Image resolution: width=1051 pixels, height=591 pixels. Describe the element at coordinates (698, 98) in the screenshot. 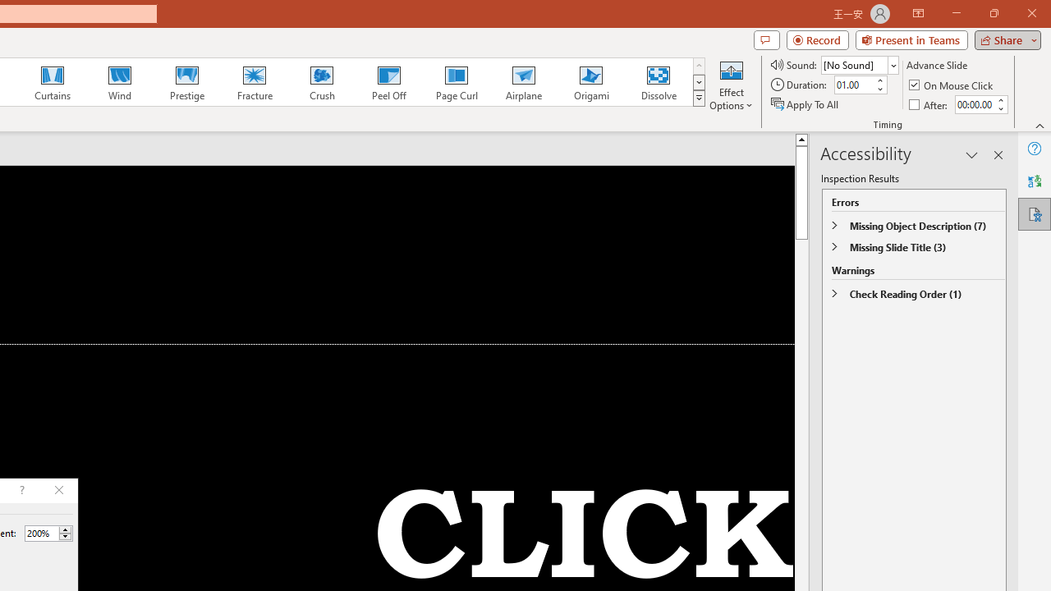

I see `Transition Effects` at that location.